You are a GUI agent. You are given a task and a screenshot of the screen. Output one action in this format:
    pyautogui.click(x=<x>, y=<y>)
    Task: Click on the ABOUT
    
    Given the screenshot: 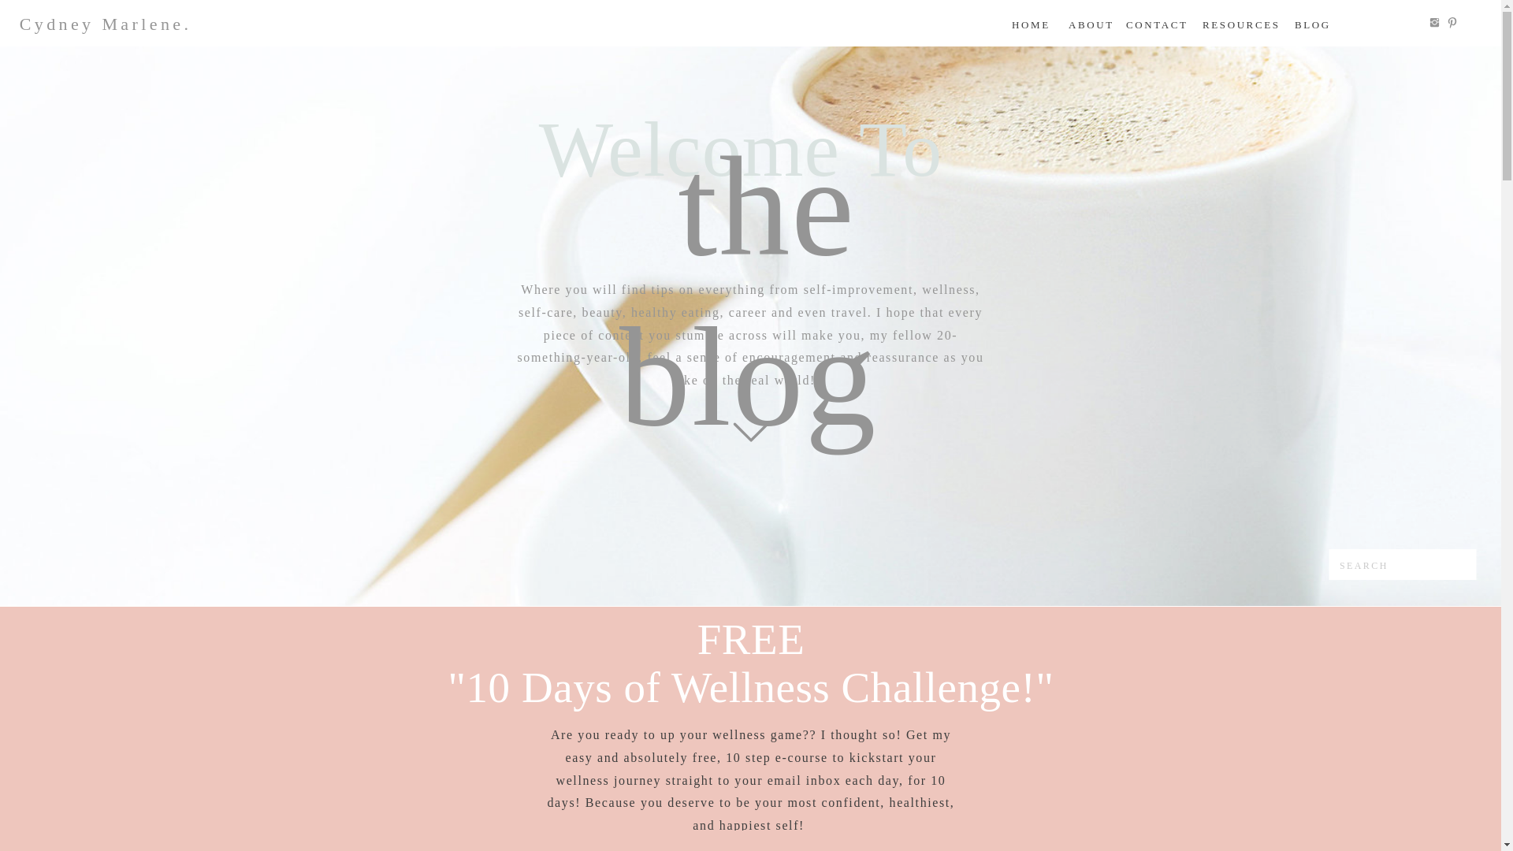 What is the action you would take?
    pyautogui.click(x=1091, y=26)
    